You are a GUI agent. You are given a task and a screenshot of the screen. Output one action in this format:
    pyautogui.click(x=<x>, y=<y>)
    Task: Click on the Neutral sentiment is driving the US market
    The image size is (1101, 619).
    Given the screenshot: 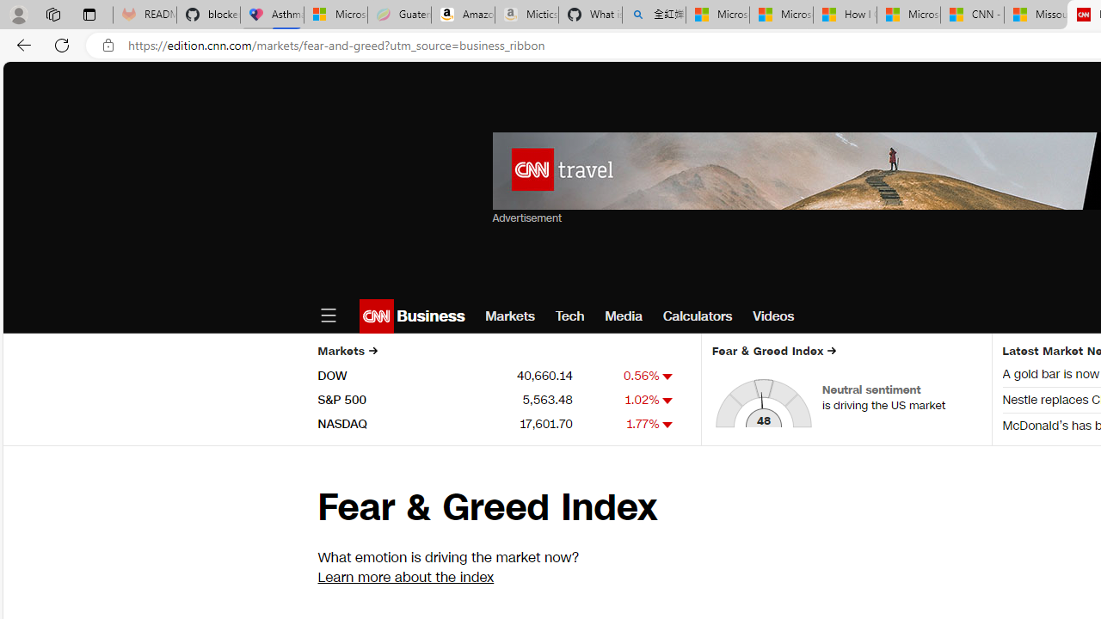 What is the action you would take?
    pyautogui.click(x=901, y=397)
    